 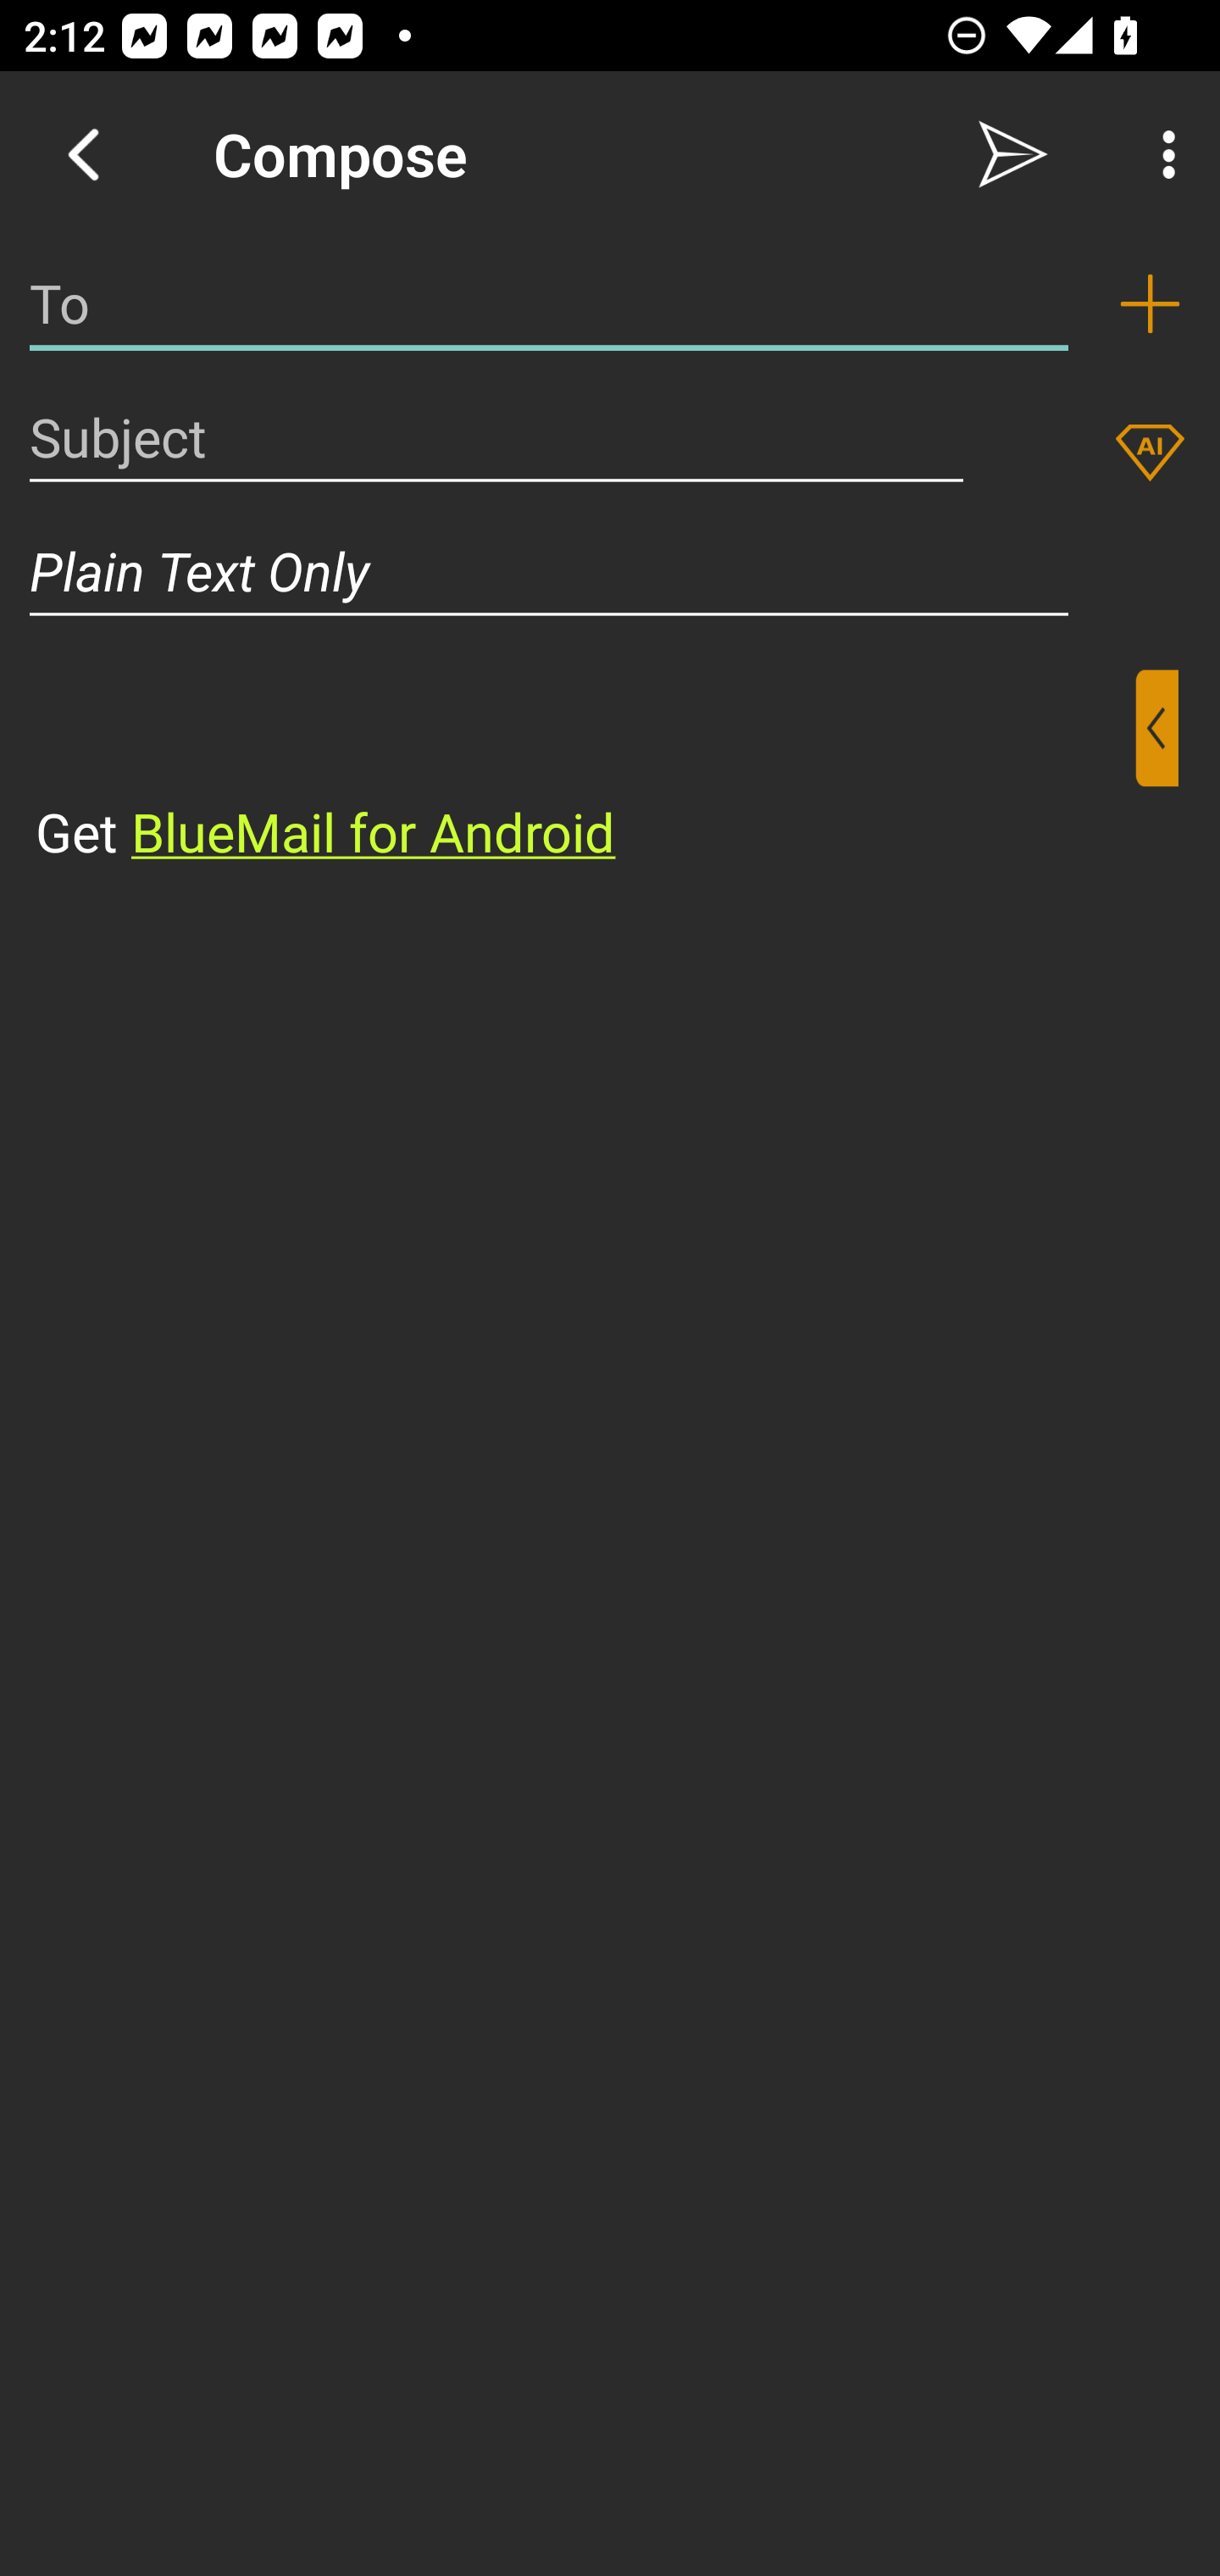 I want to click on To, so click(x=549, y=303).